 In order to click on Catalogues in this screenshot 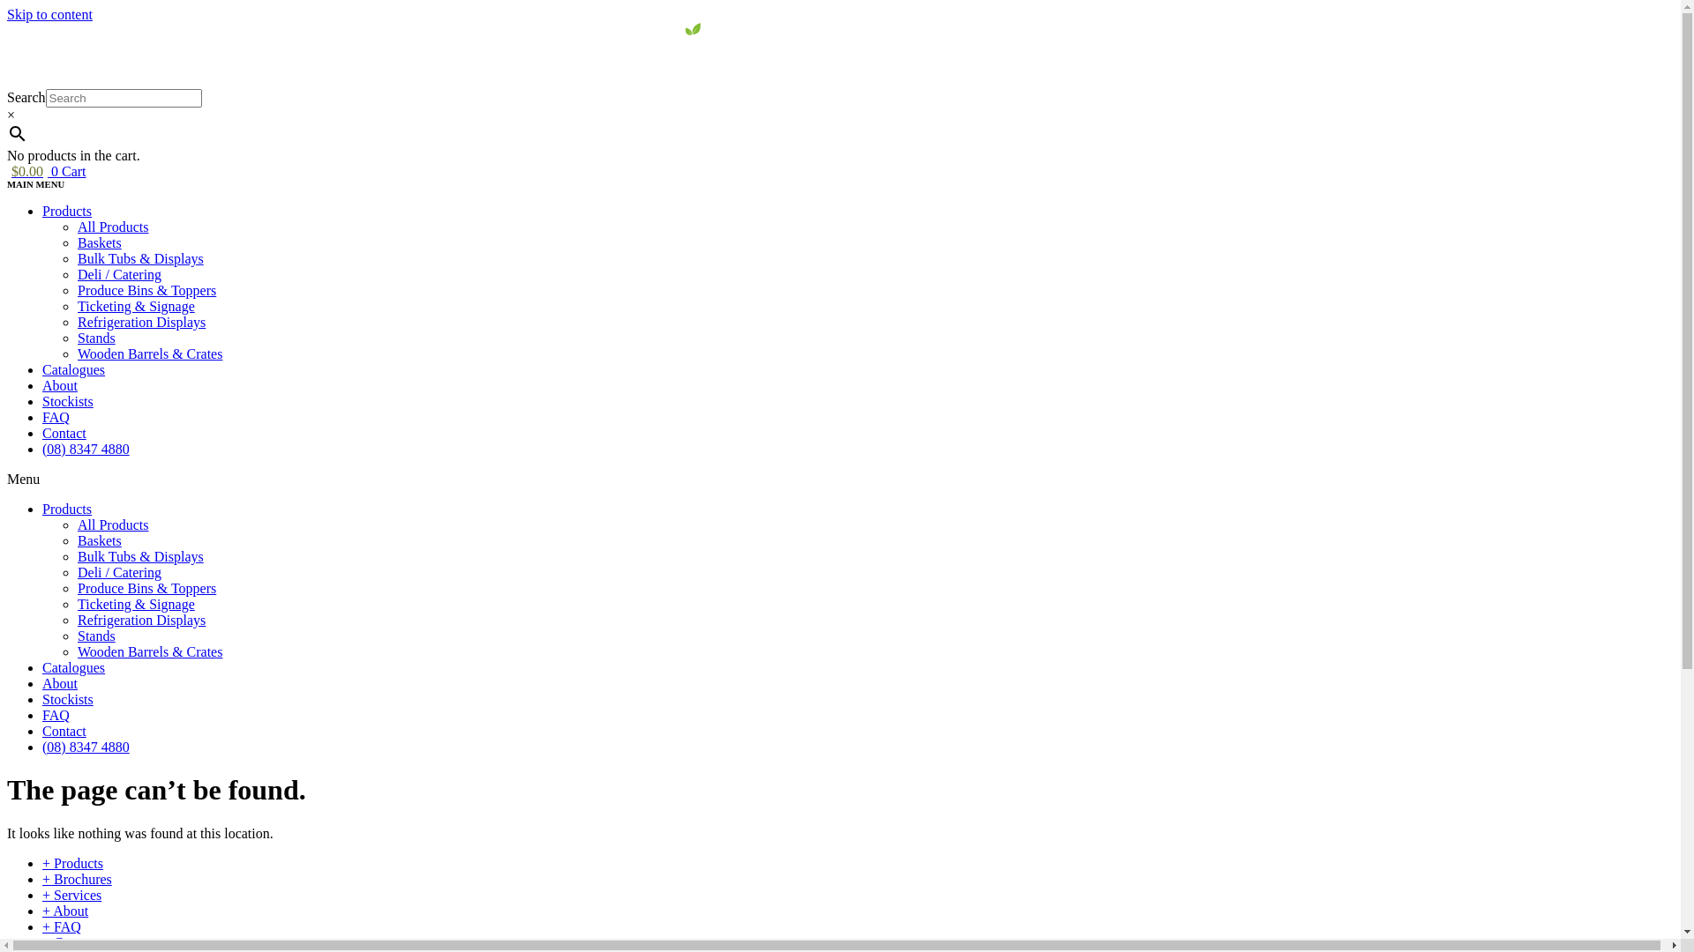, I will do `click(74, 370)`.